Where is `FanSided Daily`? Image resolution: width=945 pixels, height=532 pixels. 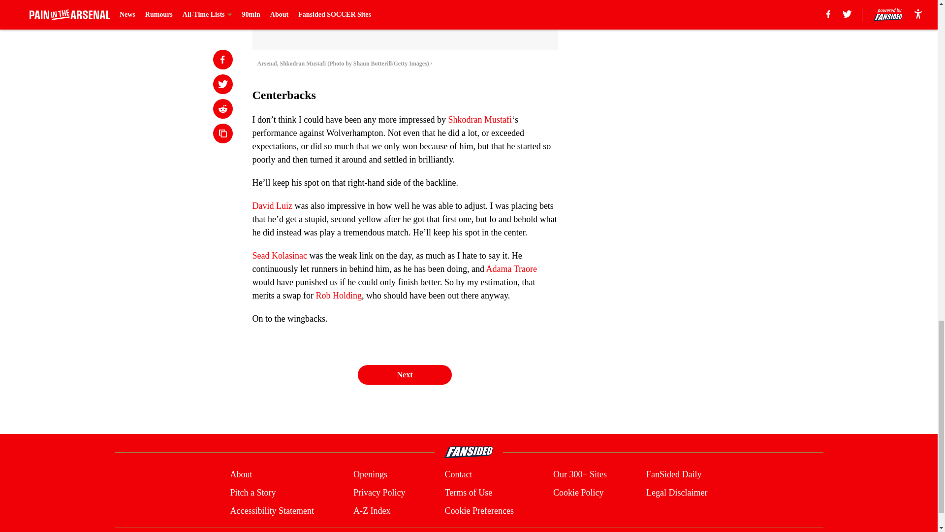 FanSided Daily is located at coordinates (674, 475).